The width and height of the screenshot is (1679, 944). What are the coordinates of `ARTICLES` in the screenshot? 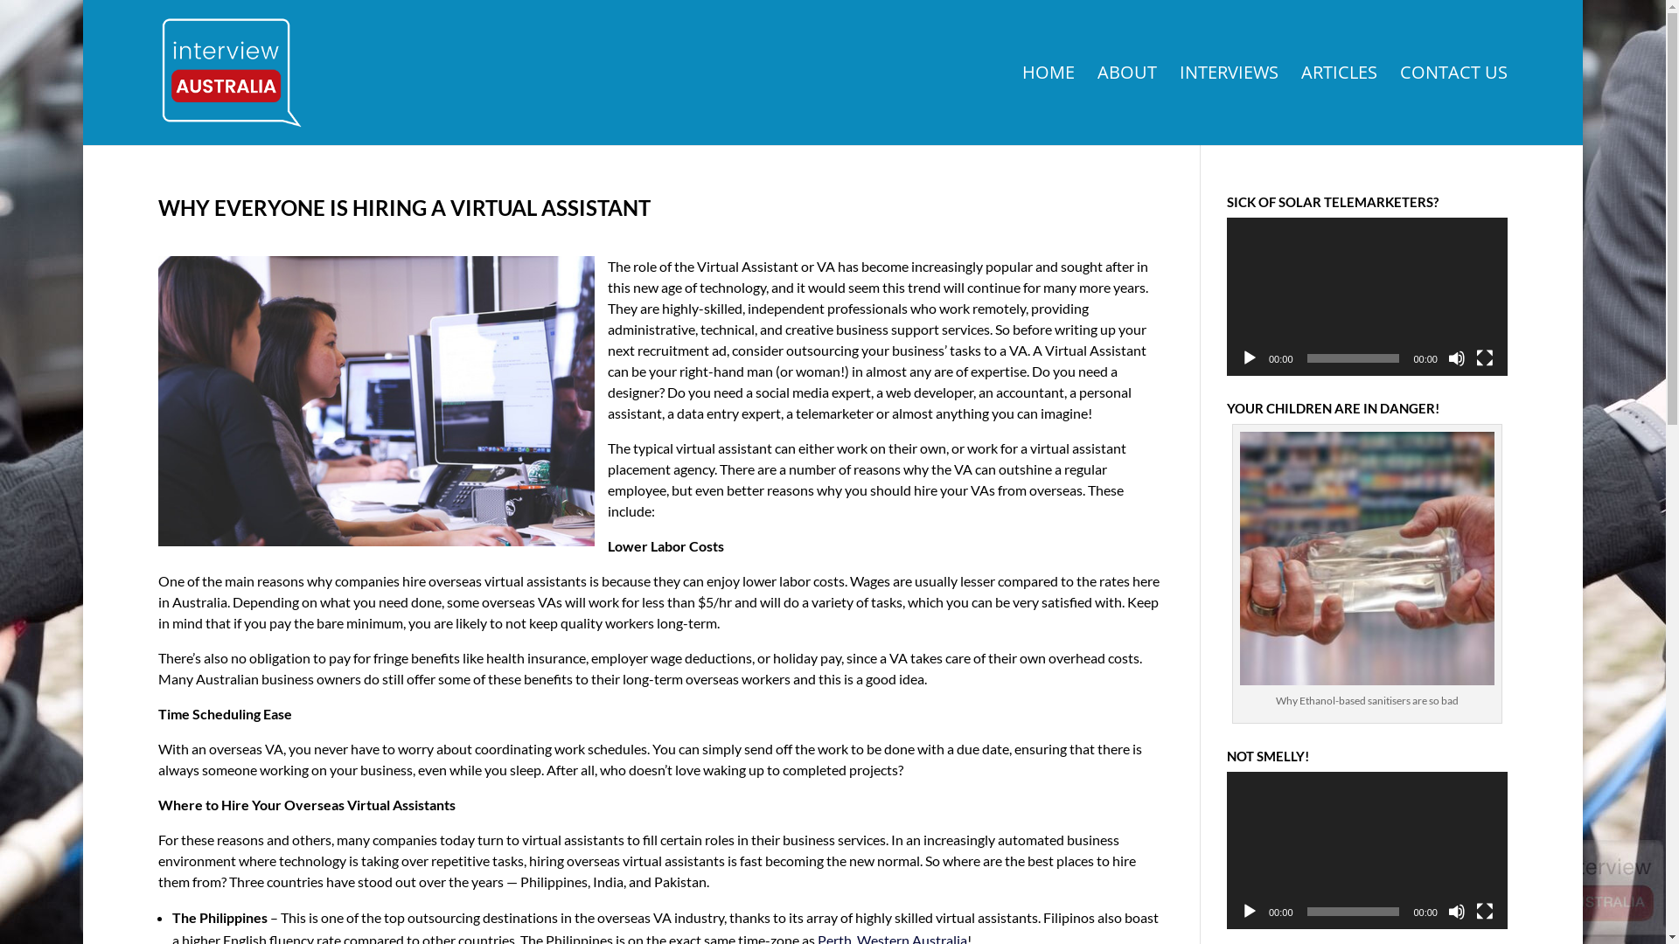 It's located at (1340, 106).